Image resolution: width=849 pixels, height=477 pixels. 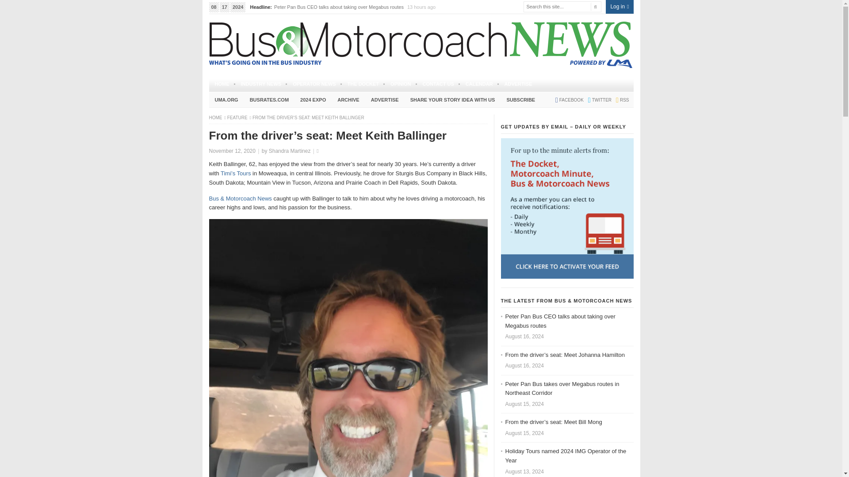 I want to click on OPERATOR NEWS, so click(x=314, y=84).